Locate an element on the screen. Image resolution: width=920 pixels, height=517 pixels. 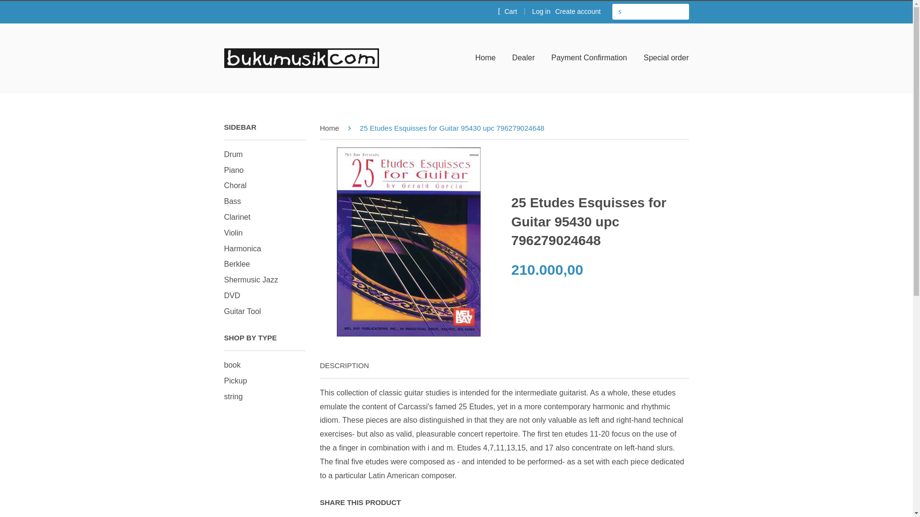
Bass is located at coordinates (233, 201).